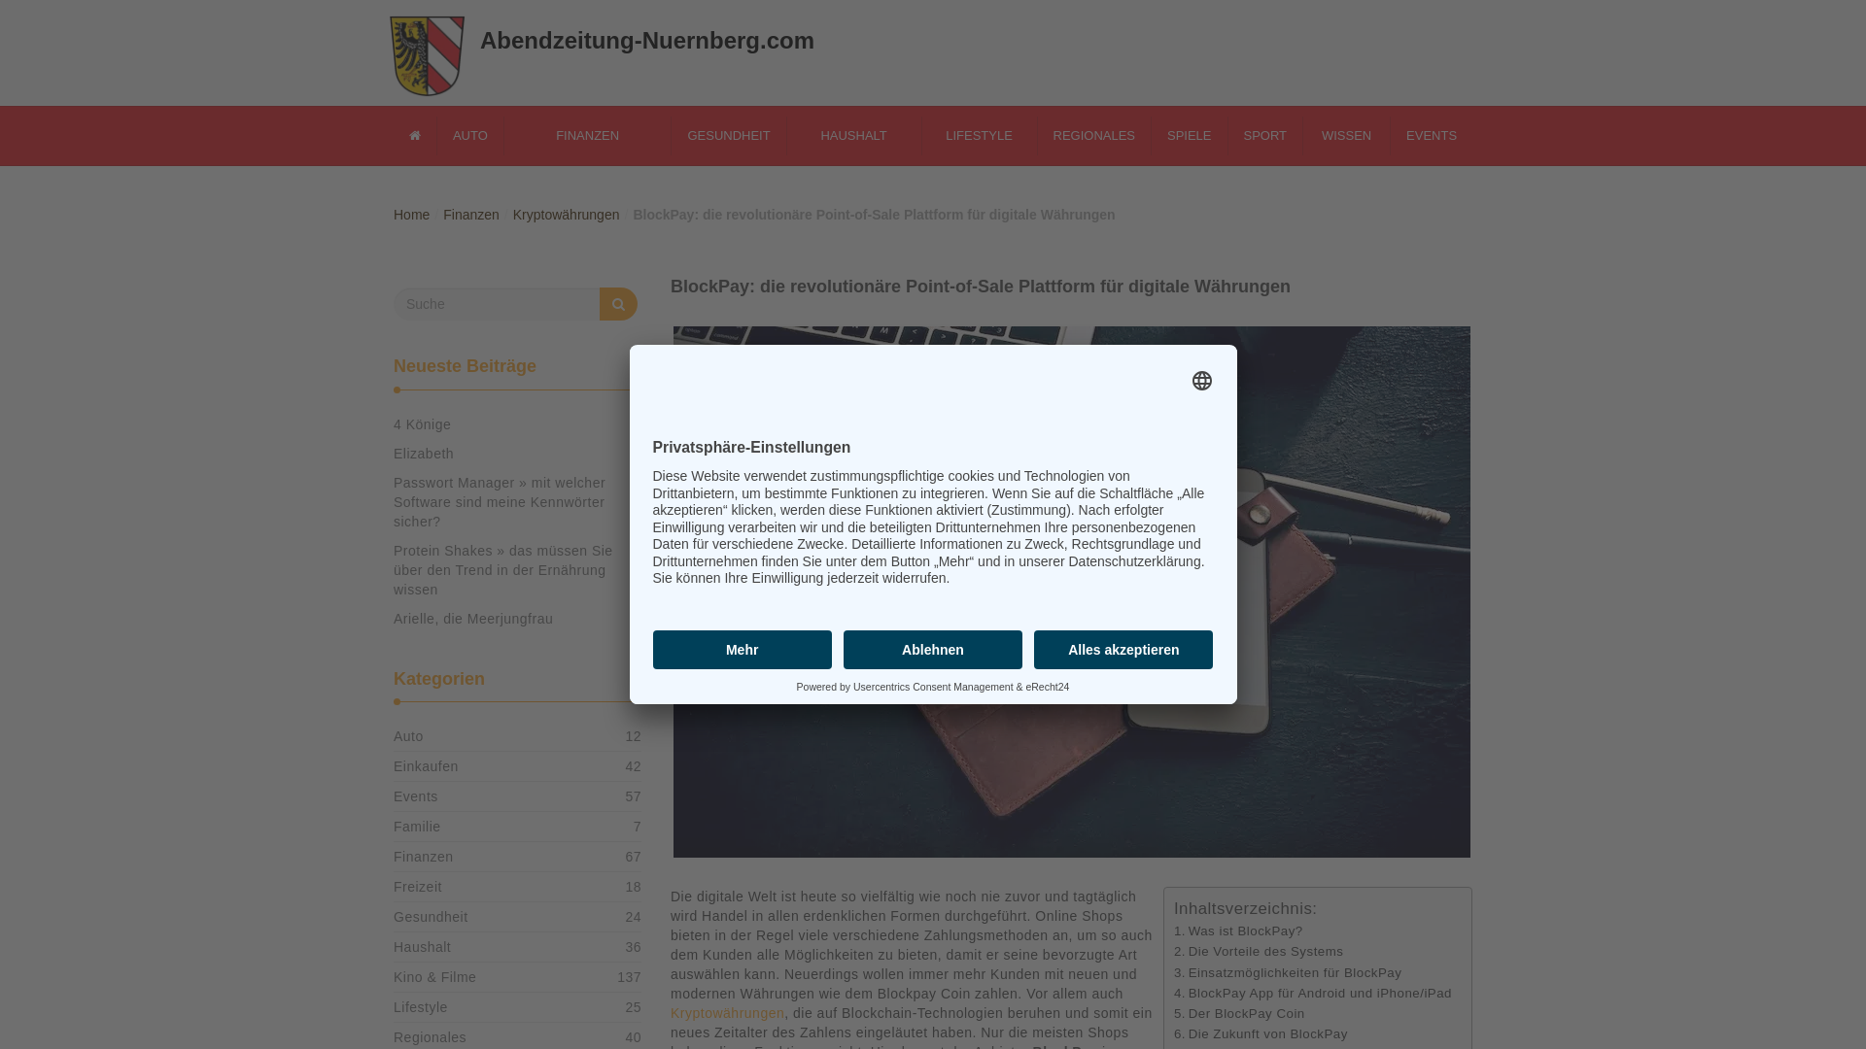  What do you see at coordinates (418, 887) in the screenshot?
I see `Freizeit
18` at bounding box center [418, 887].